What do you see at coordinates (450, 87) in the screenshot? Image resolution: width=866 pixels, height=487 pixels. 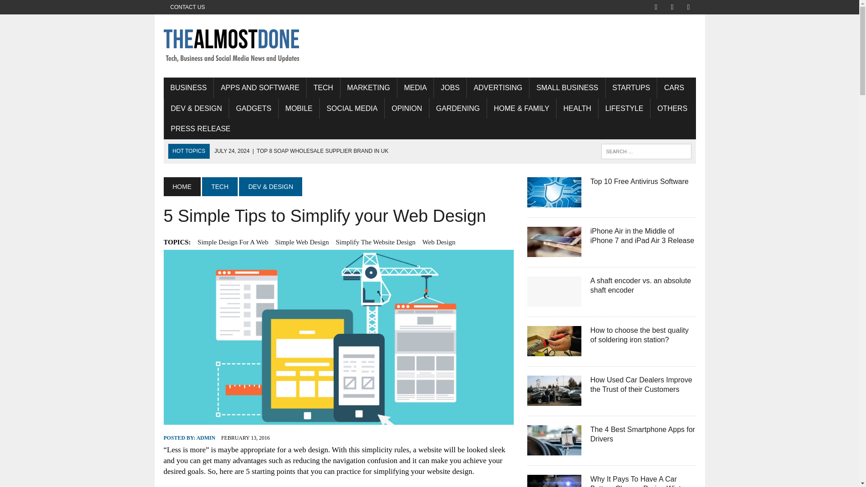 I see `JOBS` at bounding box center [450, 87].